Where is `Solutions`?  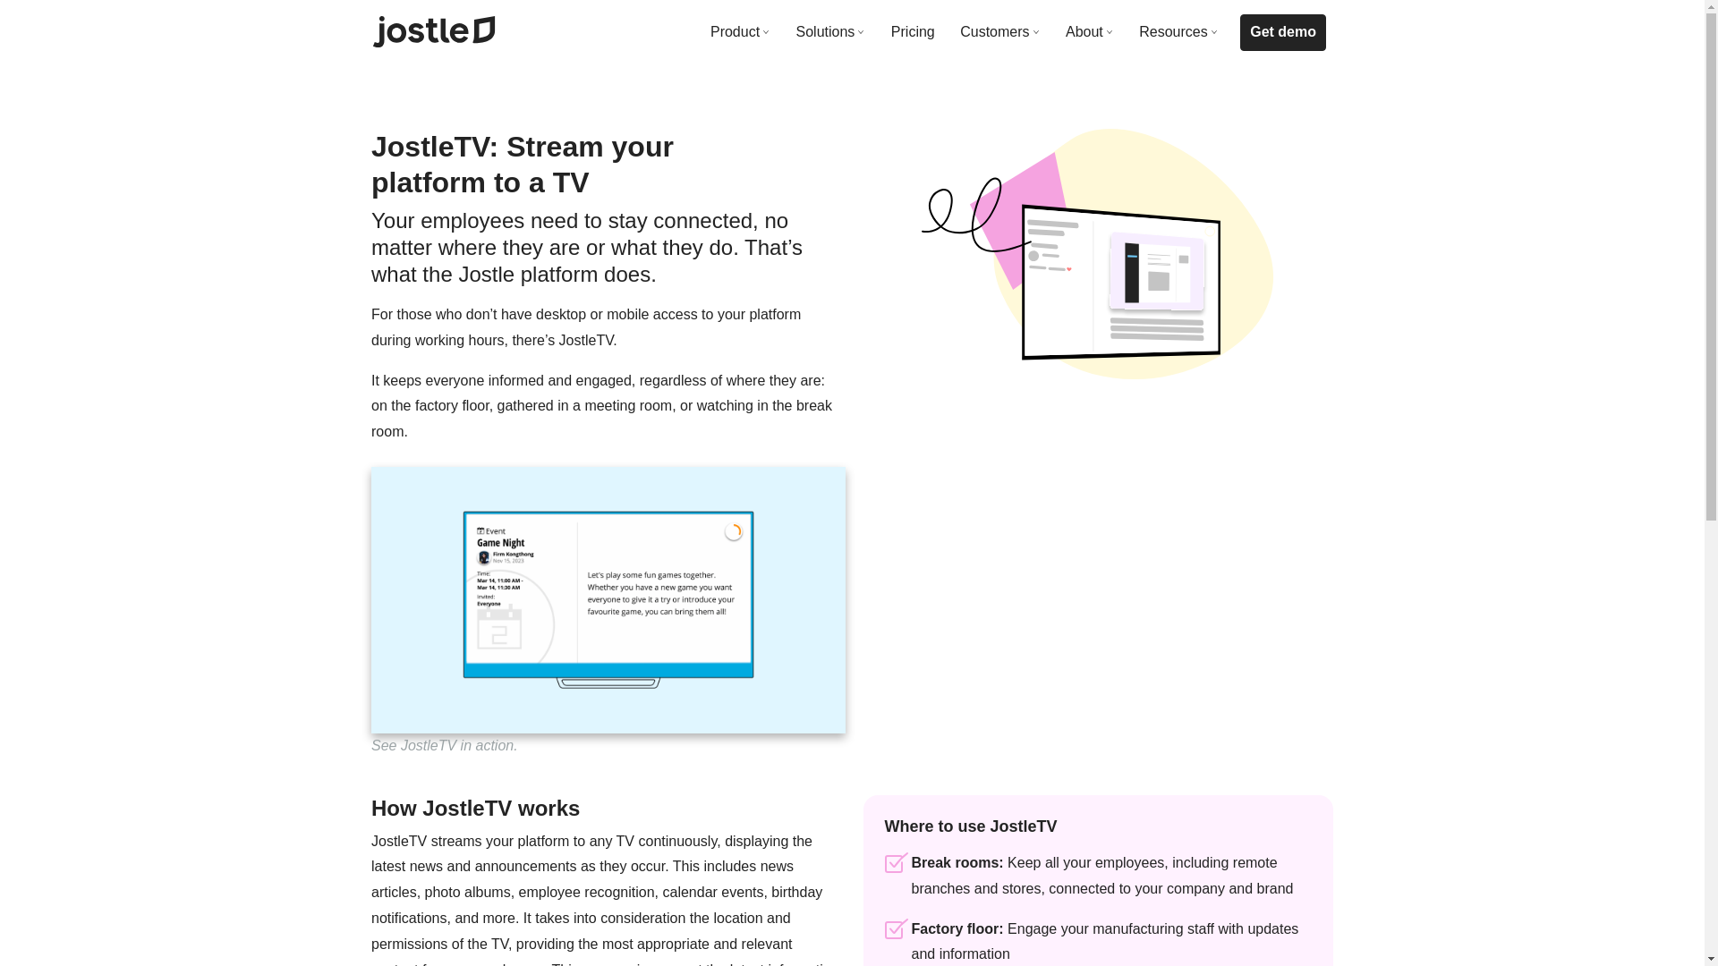
Solutions is located at coordinates (830, 32).